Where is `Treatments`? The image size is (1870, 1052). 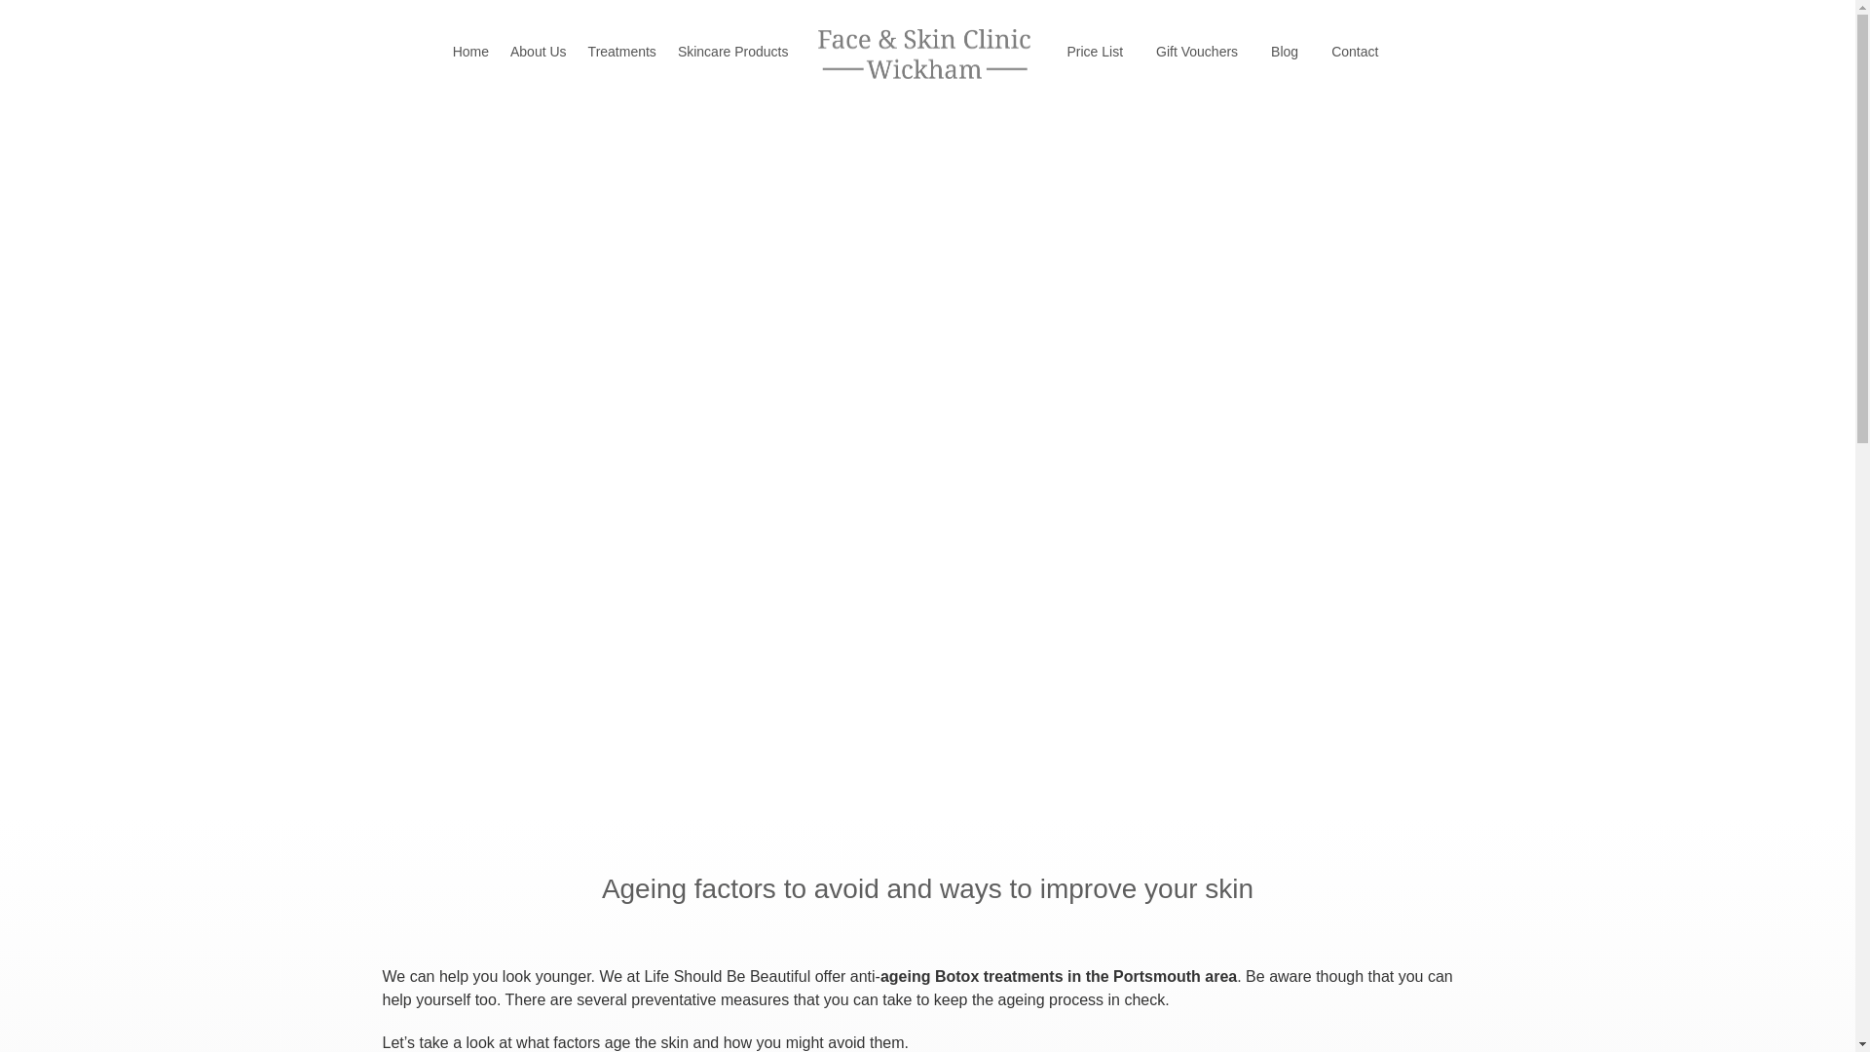 Treatments is located at coordinates (622, 51).